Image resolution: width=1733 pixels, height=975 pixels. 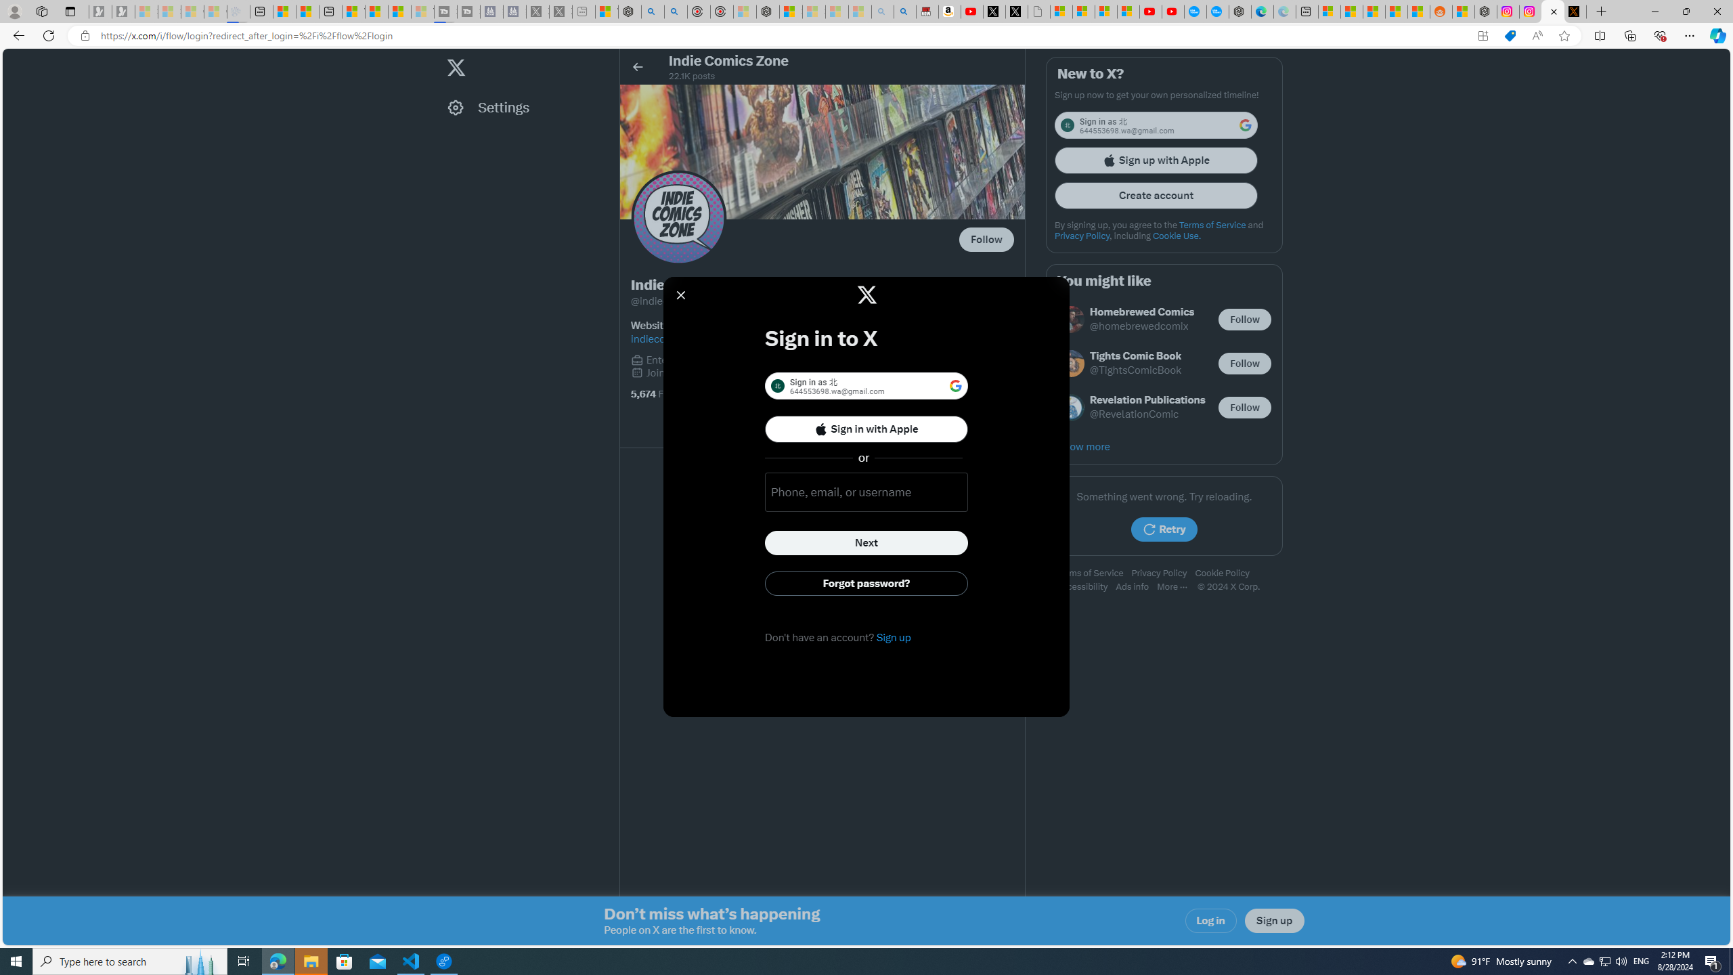 I want to click on poe - Search, so click(x=653, y=12).